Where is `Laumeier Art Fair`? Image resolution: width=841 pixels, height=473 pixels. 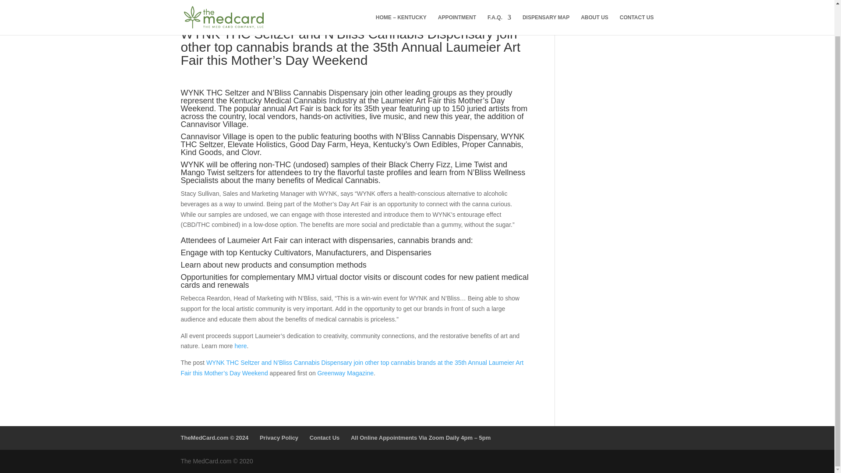
Laumeier Art Fair is located at coordinates (411, 101).